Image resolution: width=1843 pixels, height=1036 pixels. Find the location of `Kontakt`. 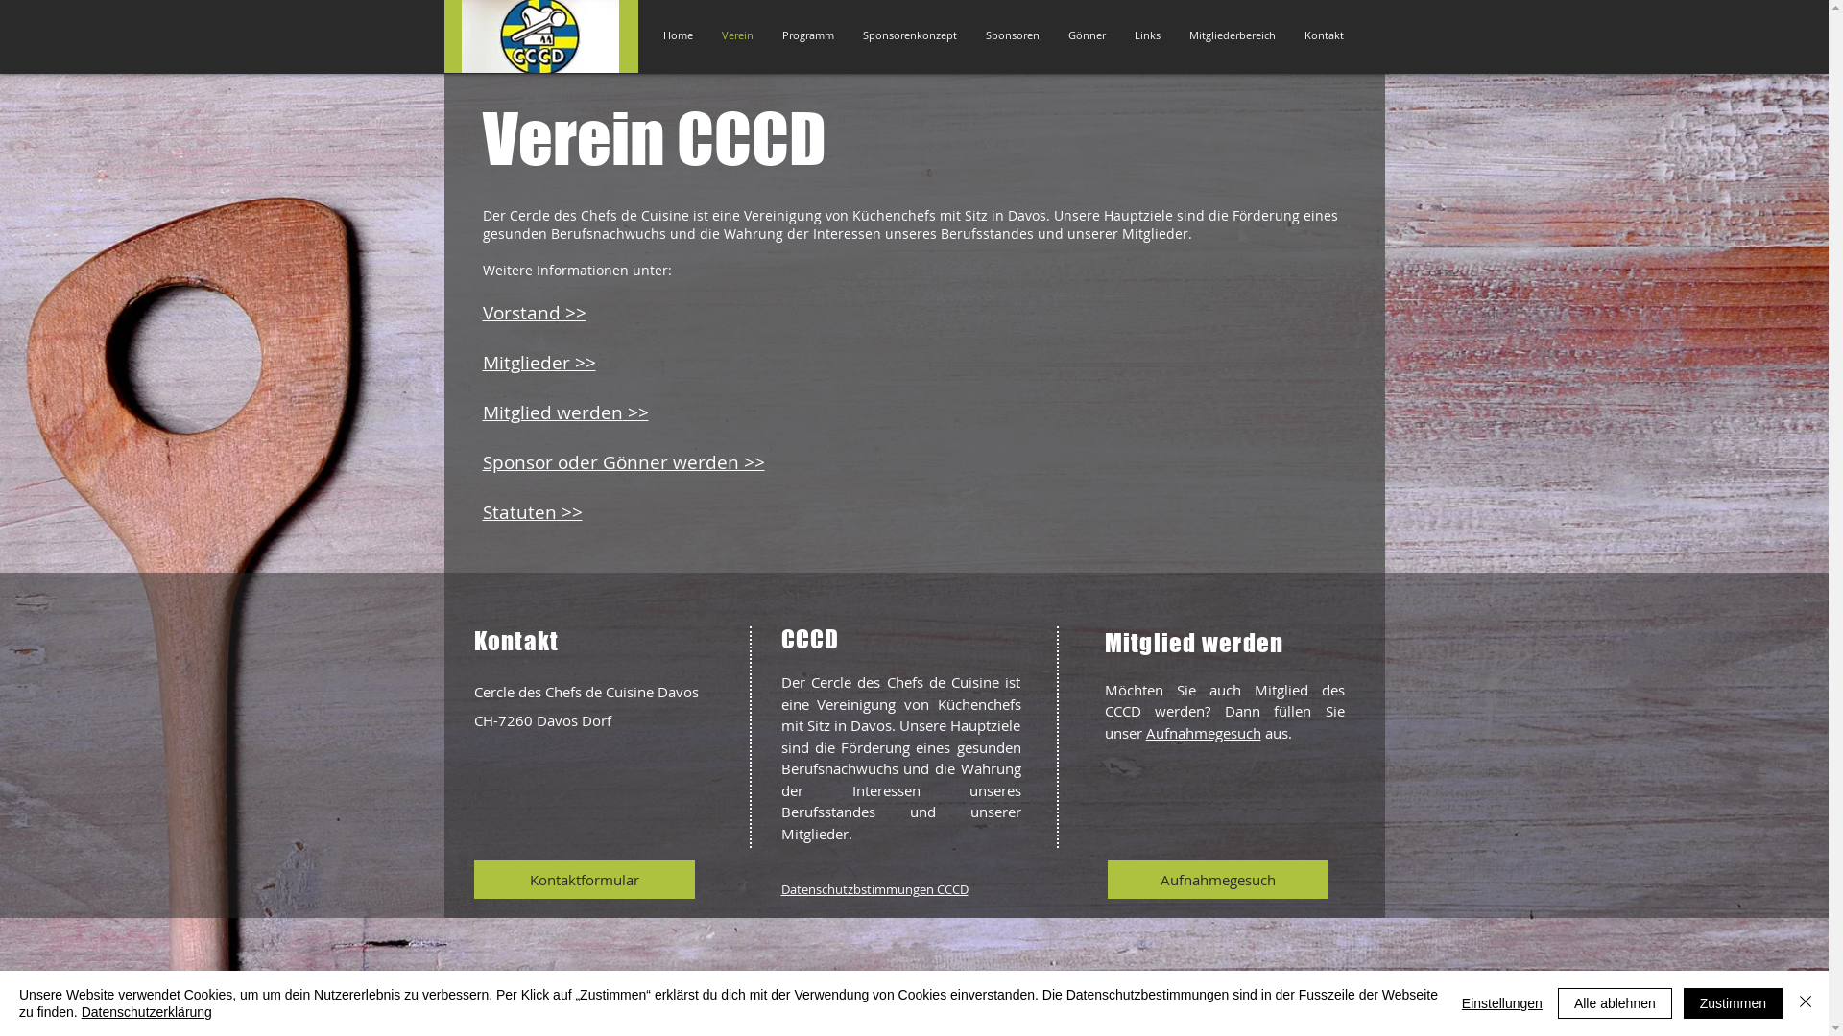

Kontakt is located at coordinates (1325, 35).